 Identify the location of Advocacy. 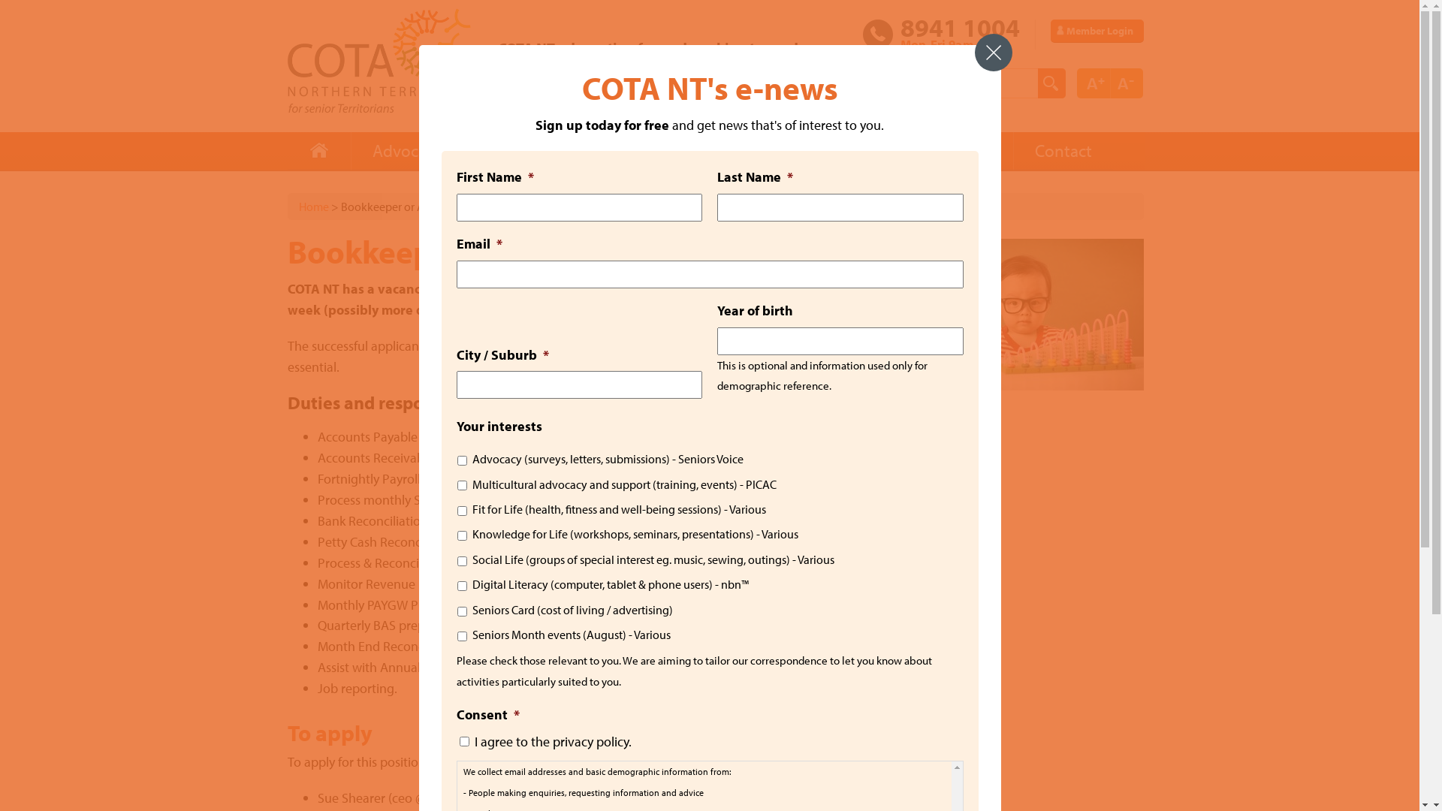
(406, 152).